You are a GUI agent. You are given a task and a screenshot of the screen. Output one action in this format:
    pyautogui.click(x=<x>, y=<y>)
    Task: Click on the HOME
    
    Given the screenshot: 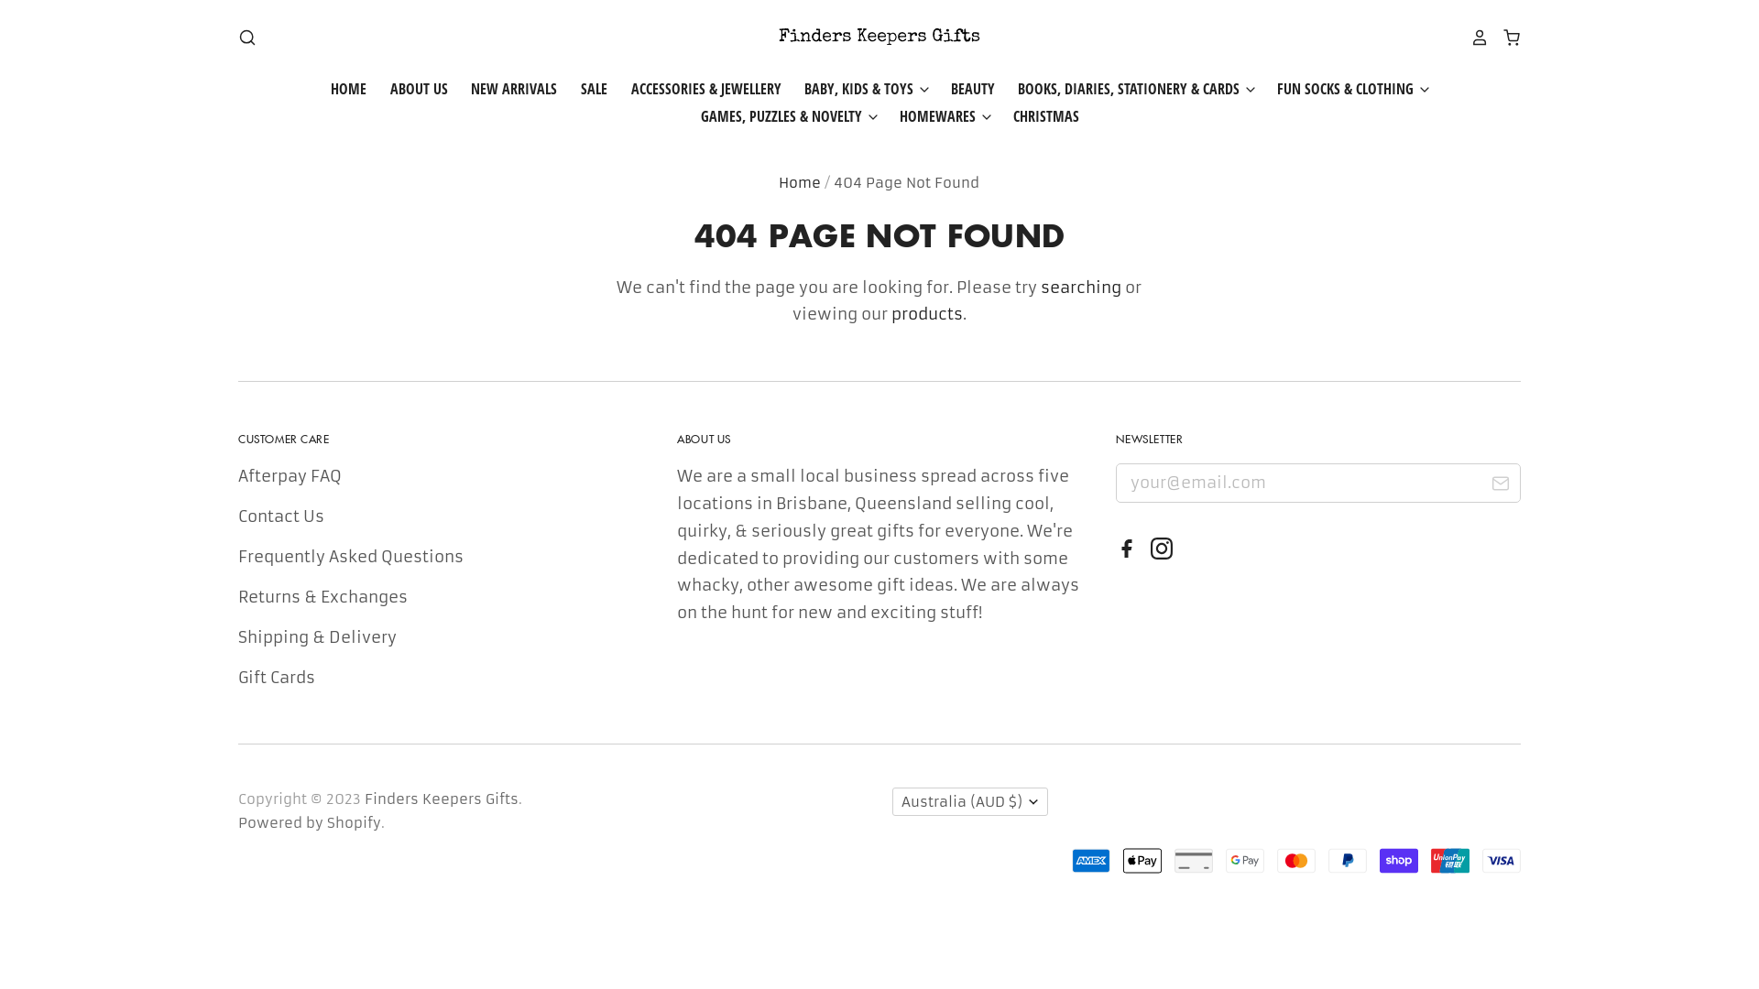 What is the action you would take?
    pyautogui.click(x=348, y=89)
    